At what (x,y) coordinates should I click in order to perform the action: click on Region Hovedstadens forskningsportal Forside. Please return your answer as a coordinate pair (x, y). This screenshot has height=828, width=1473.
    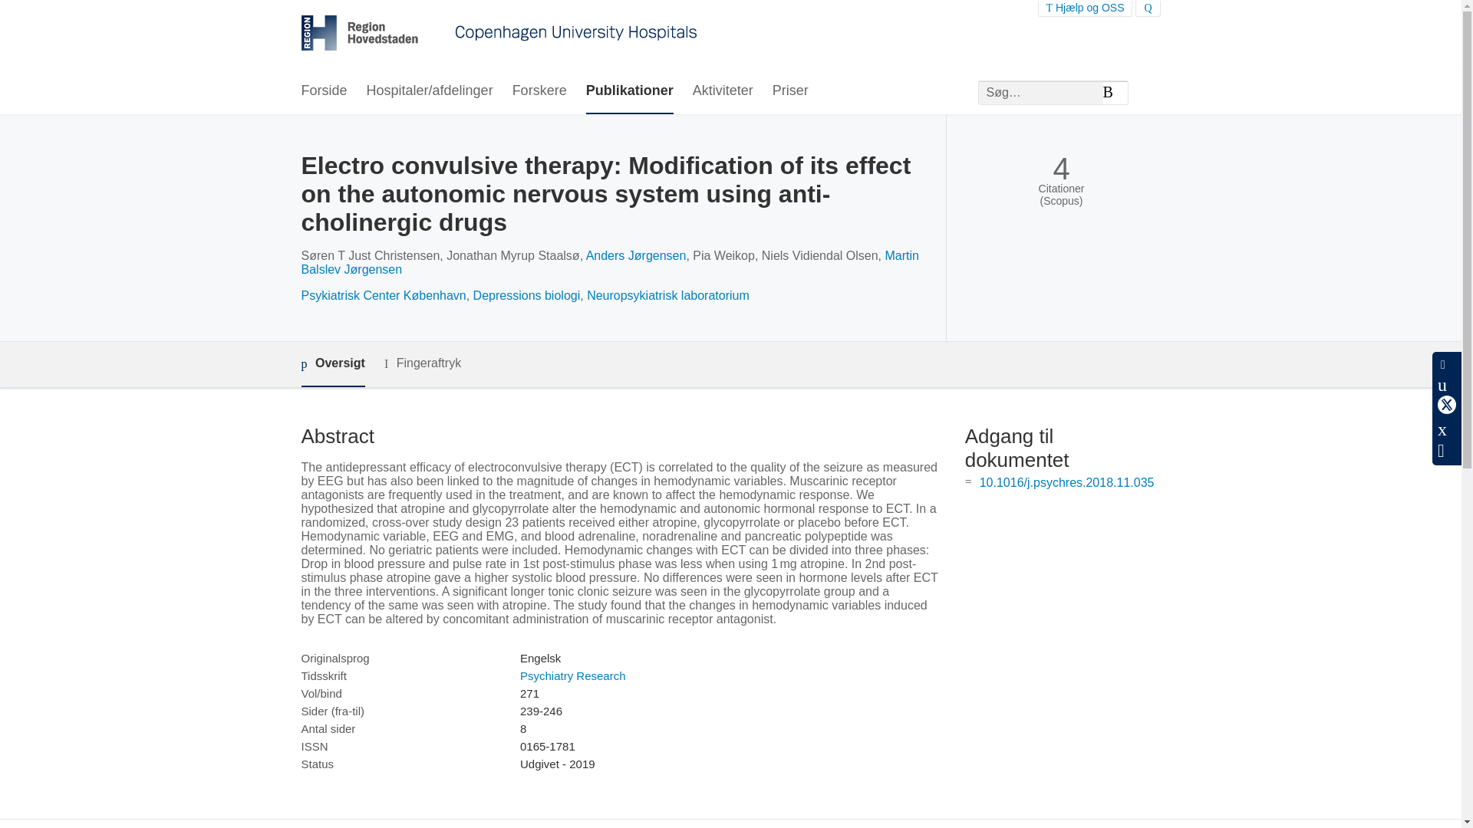
    Looking at the image, I should click on (499, 34).